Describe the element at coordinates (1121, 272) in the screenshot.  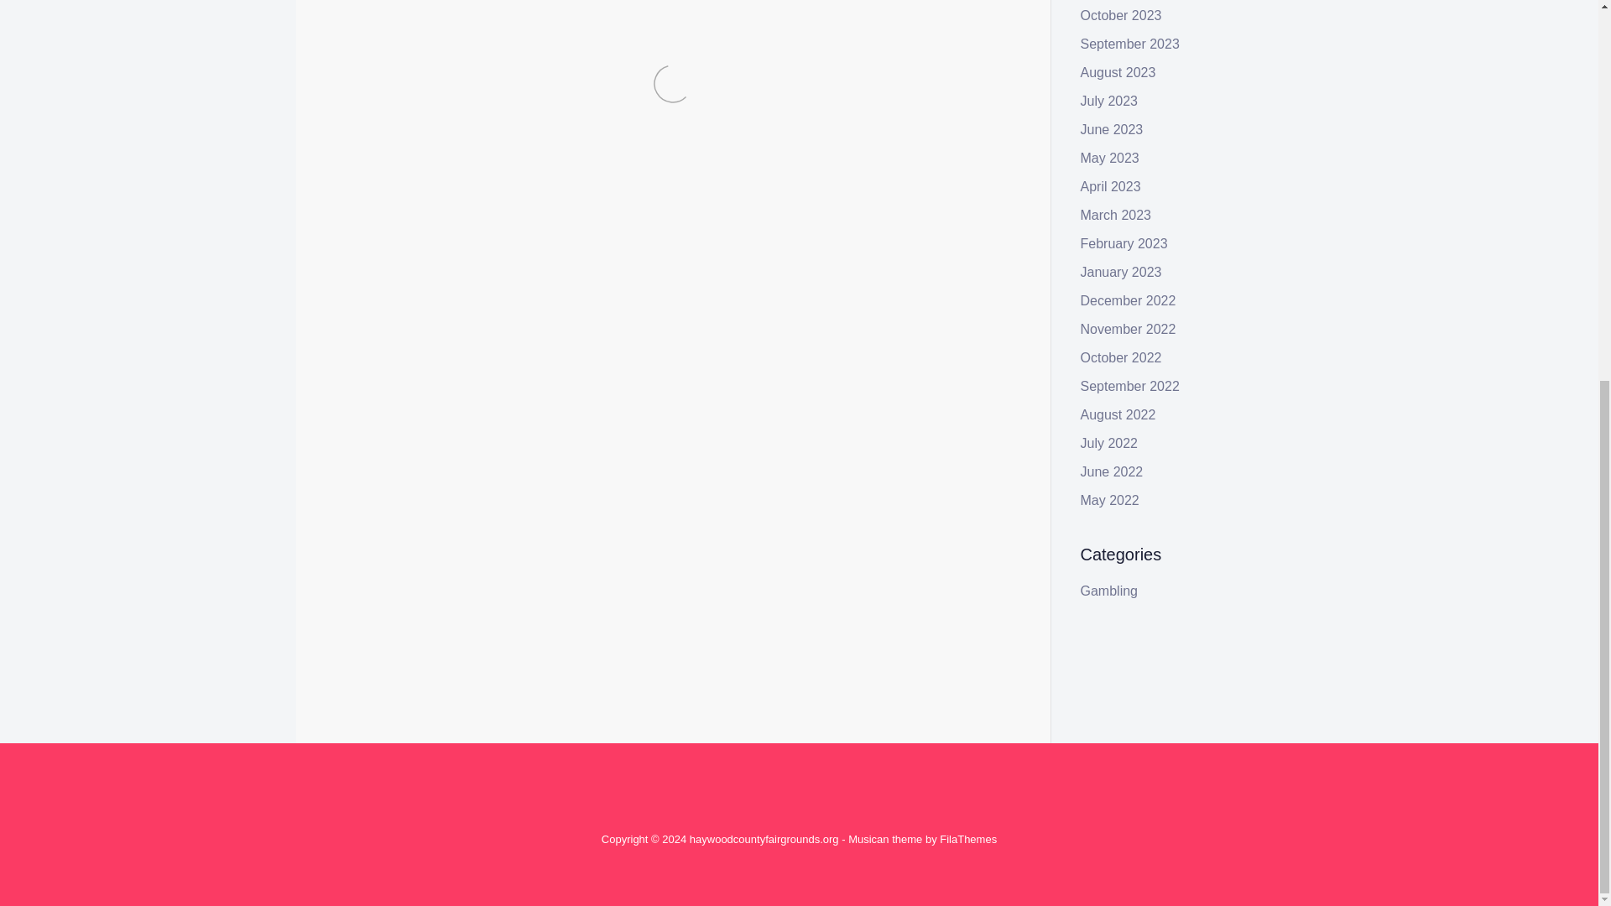
I see `January 2023` at that location.